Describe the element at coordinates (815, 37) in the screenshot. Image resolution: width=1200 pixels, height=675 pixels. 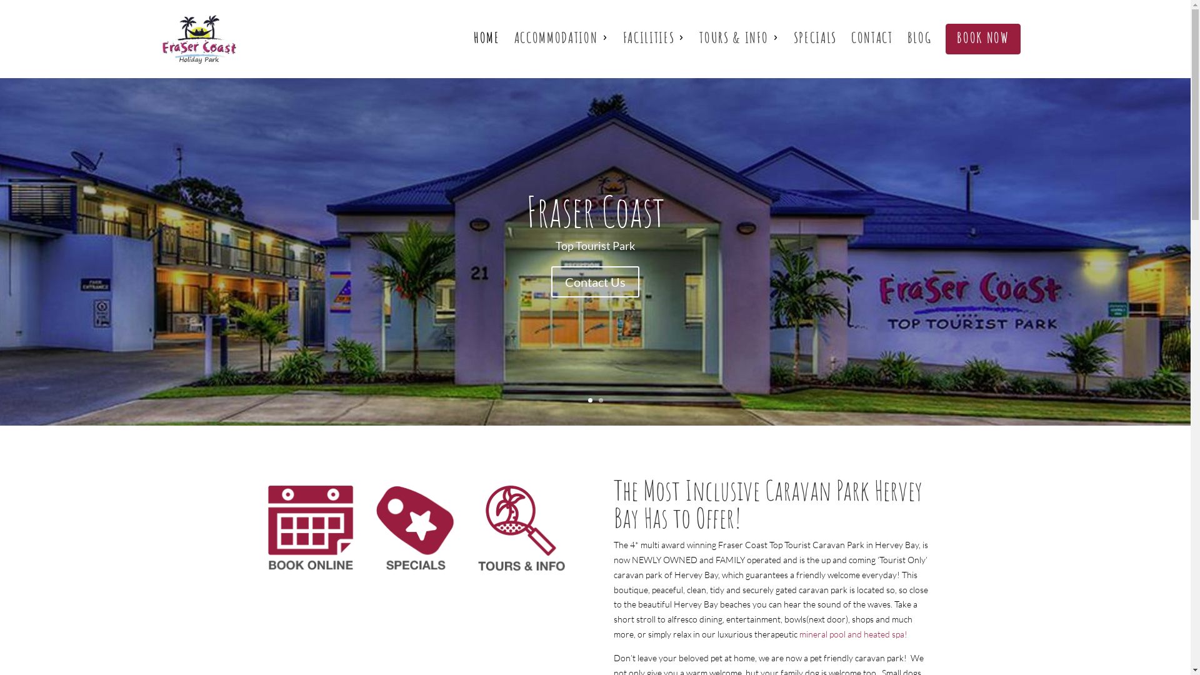
I see `SPECIALS` at that location.